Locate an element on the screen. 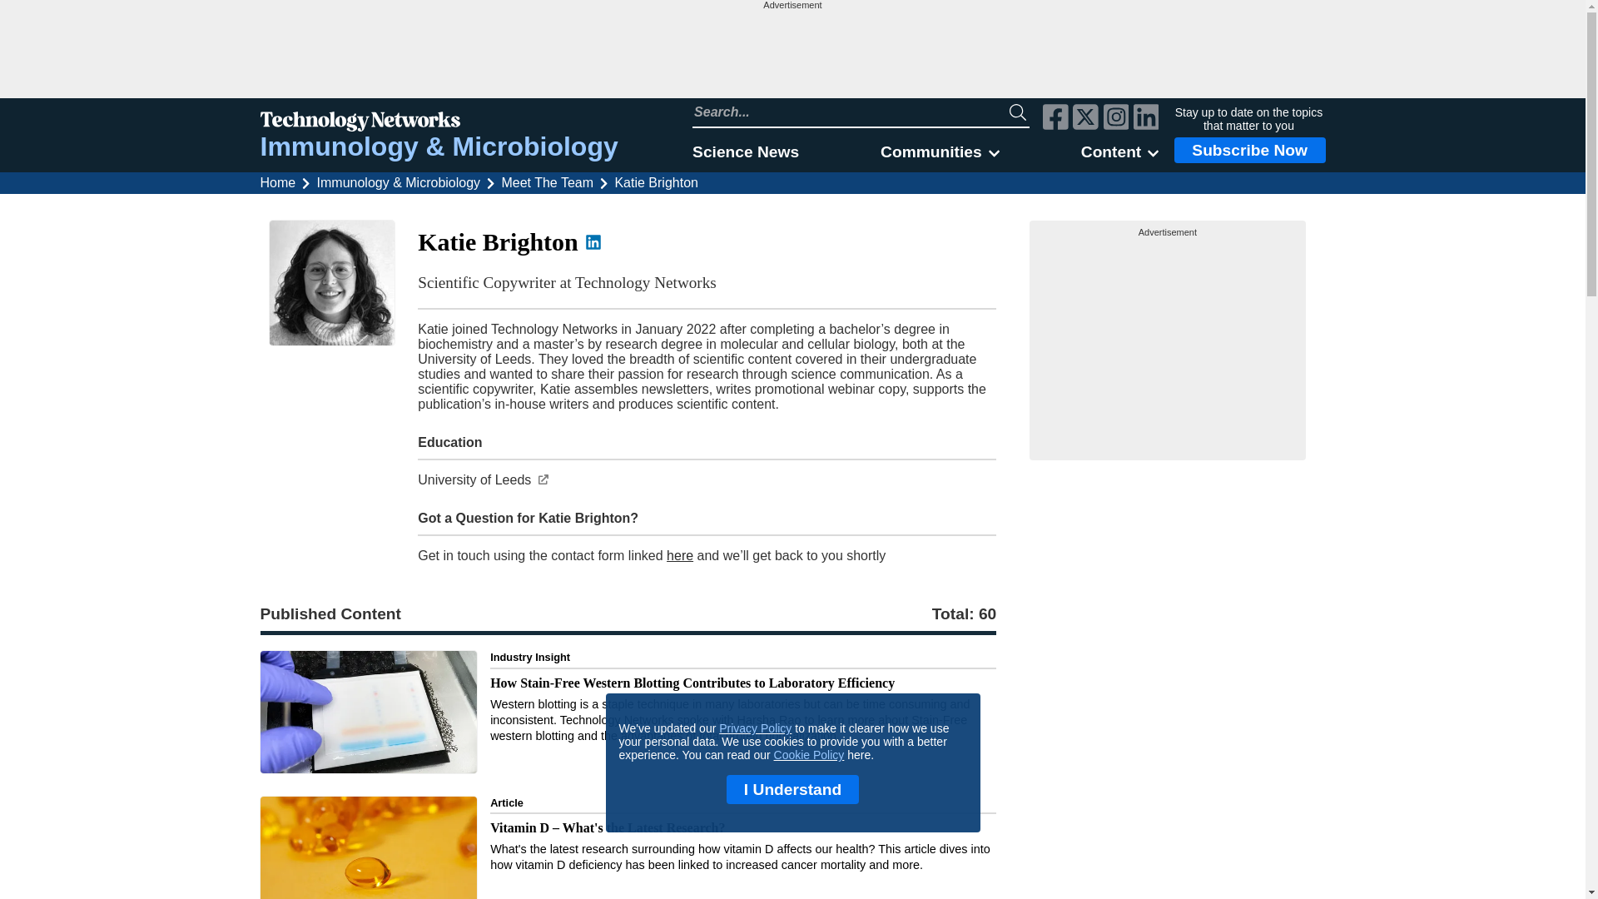 The image size is (1598, 899). Search Technology Networks website input field is located at coordinates (851, 112).